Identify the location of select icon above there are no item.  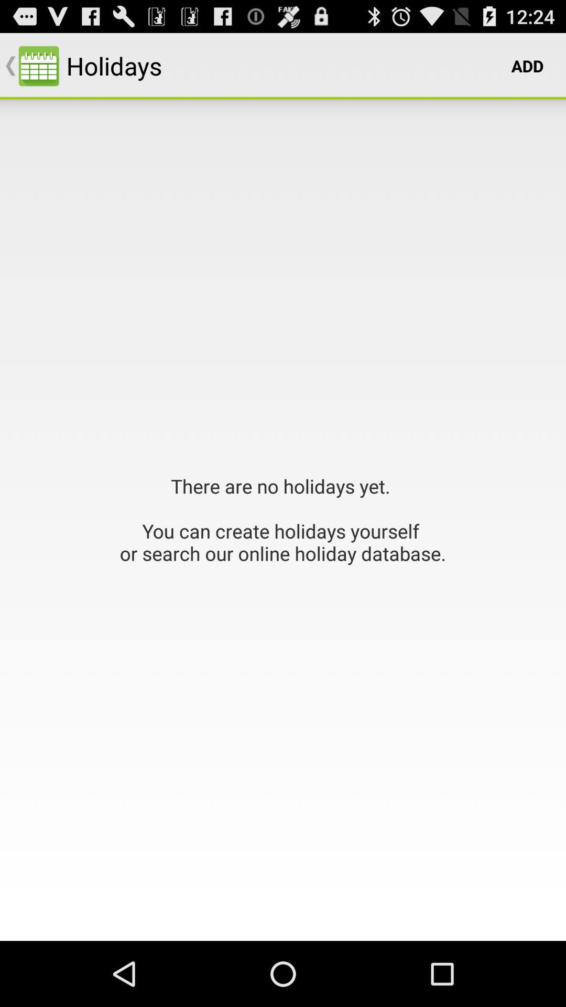
(527, 66).